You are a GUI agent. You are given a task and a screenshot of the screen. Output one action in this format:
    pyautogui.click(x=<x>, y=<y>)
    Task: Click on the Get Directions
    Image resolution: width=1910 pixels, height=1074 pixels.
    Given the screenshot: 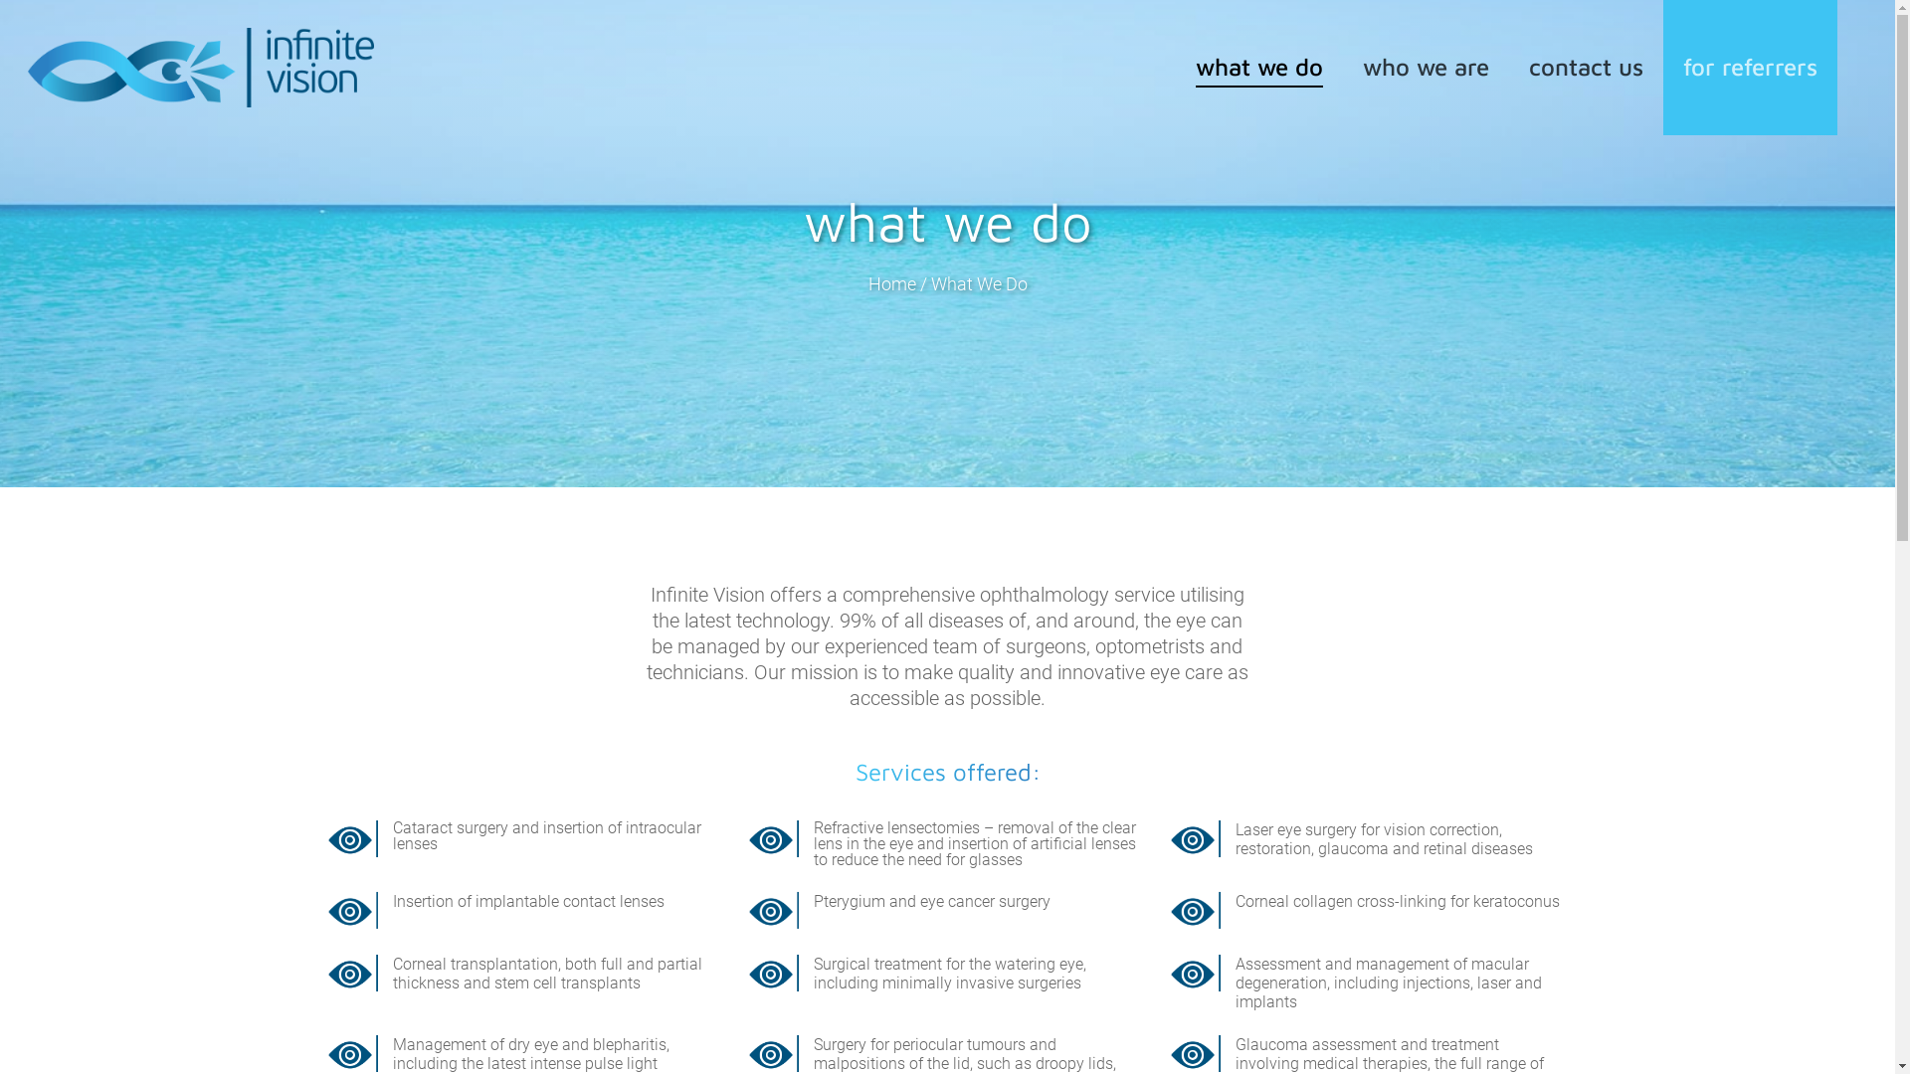 What is the action you would take?
    pyautogui.click(x=1243, y=865)
    